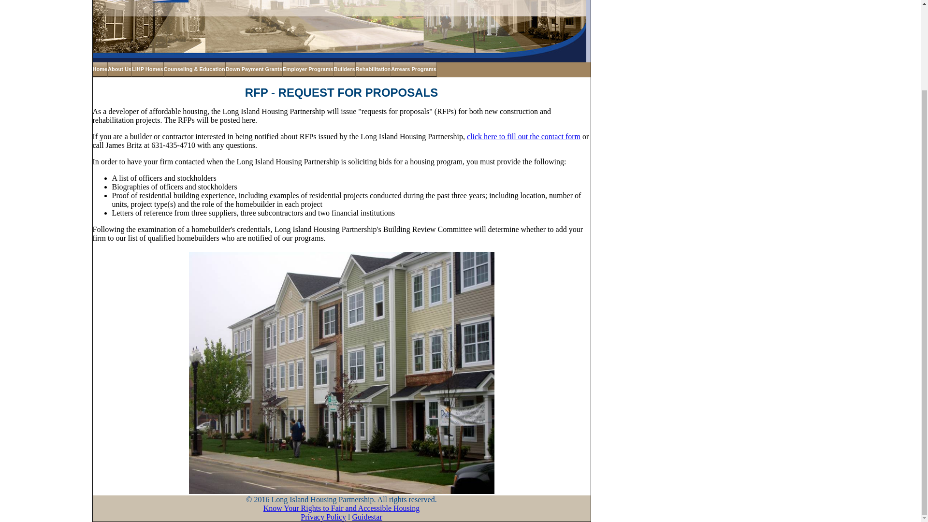 The image size is (928, 522). I want to click on Employer Programs, so click(308, 70).